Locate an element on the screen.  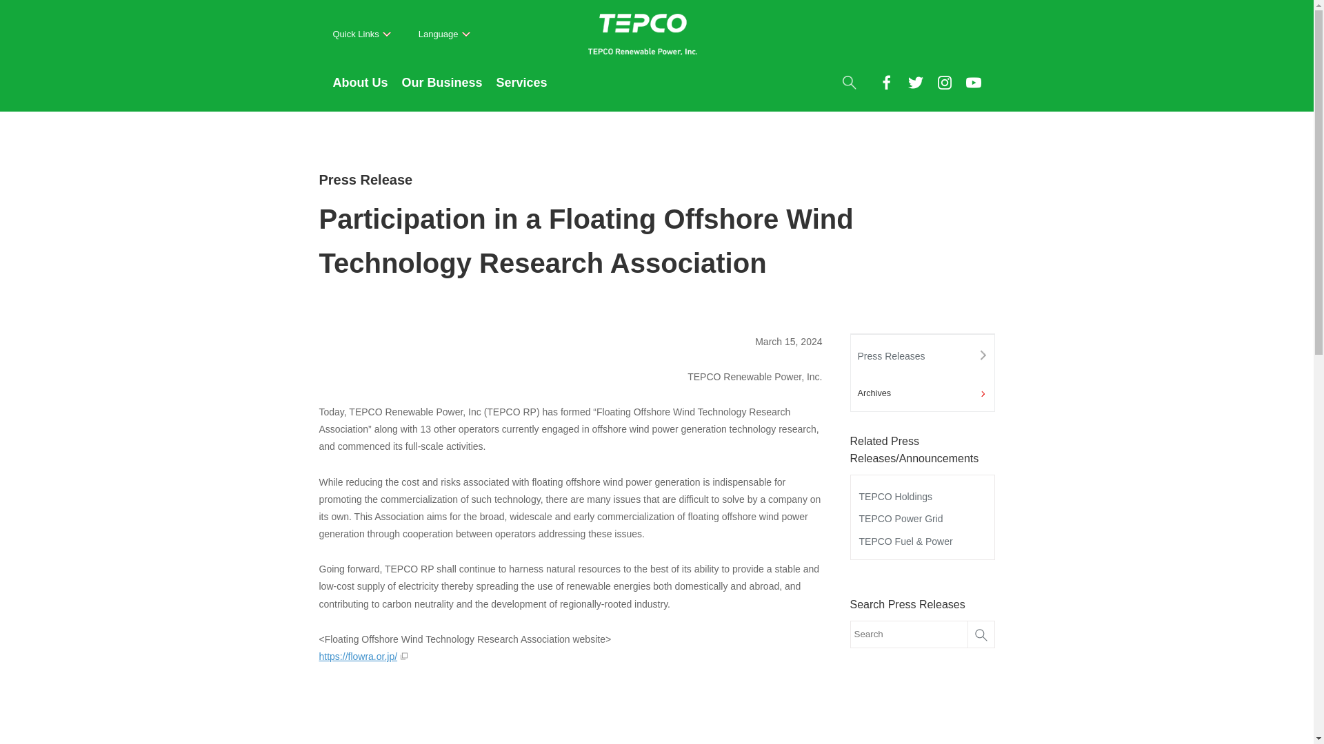
search is located at coordinates (848, 81).